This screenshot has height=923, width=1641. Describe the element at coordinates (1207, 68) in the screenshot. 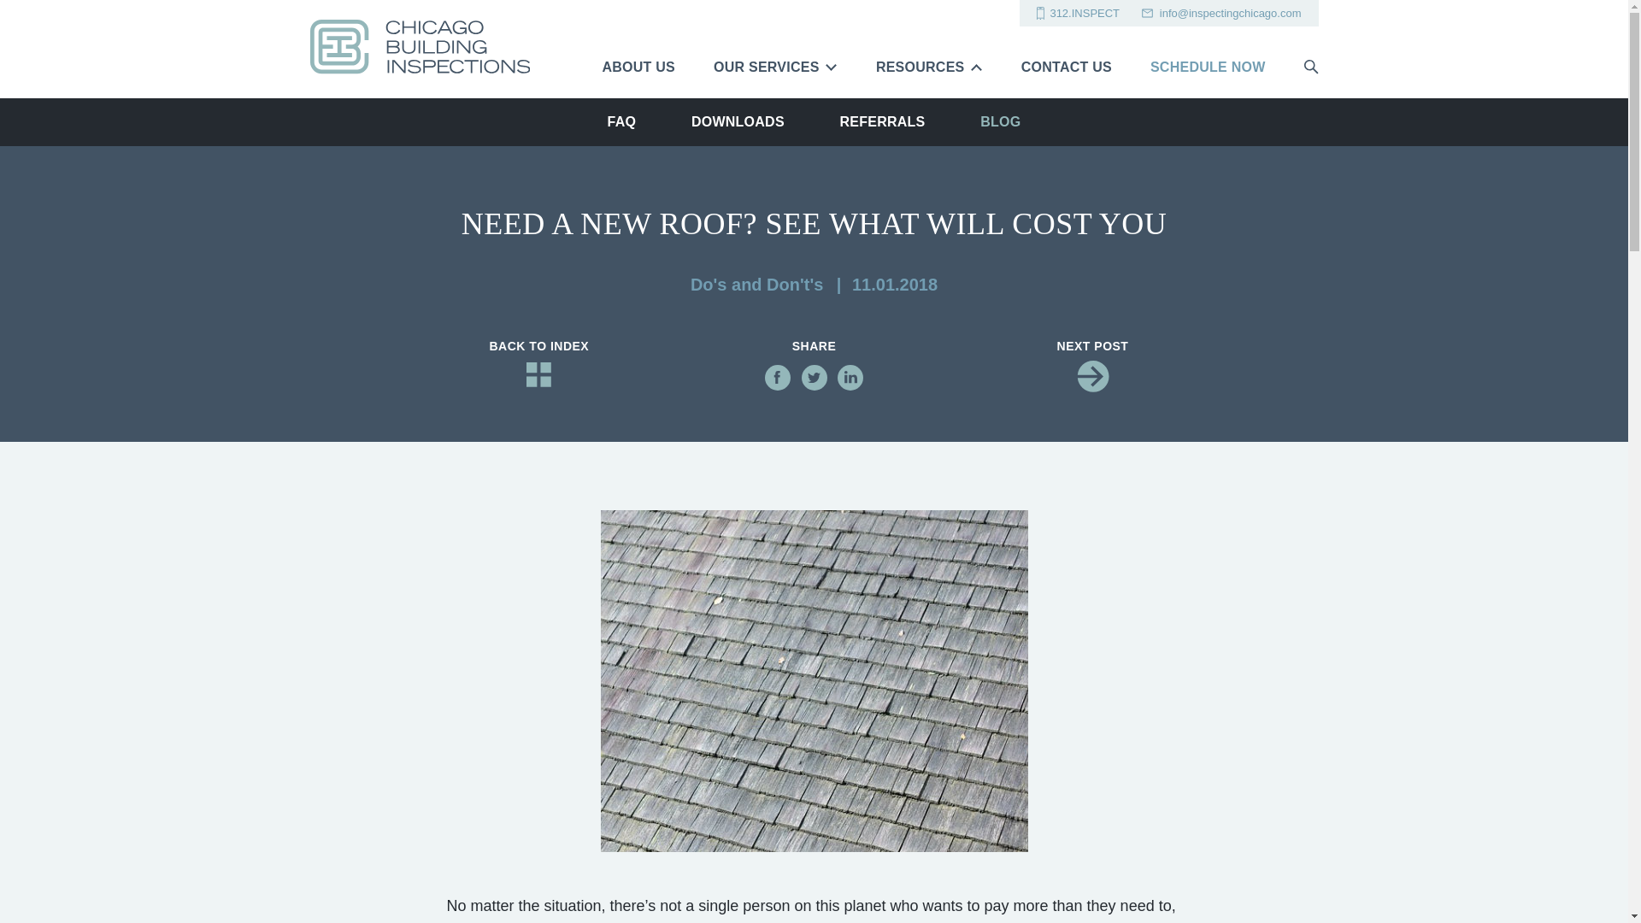

I see `SCHEDULE NOW` at that location.